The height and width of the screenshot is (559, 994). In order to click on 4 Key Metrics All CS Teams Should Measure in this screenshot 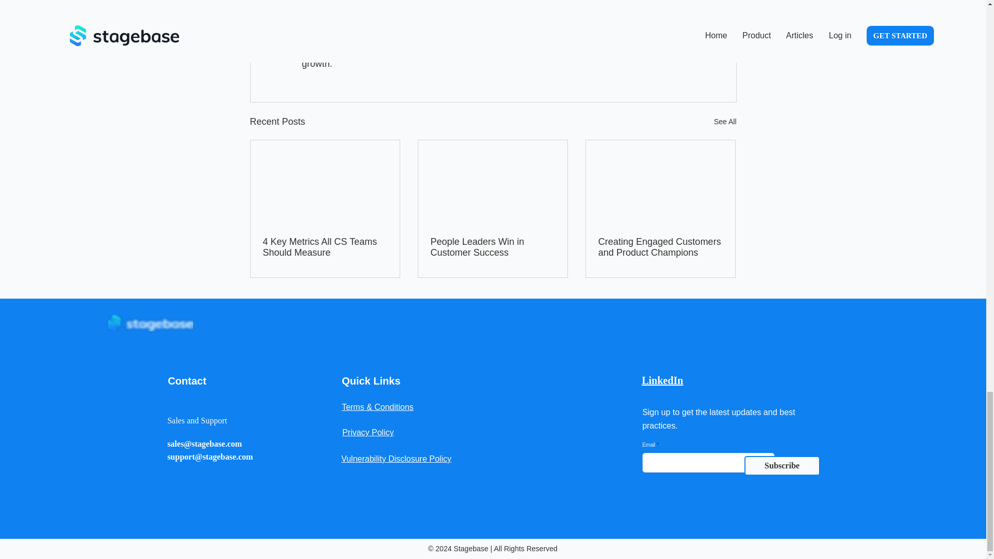, I will do `click(325, 247)`.